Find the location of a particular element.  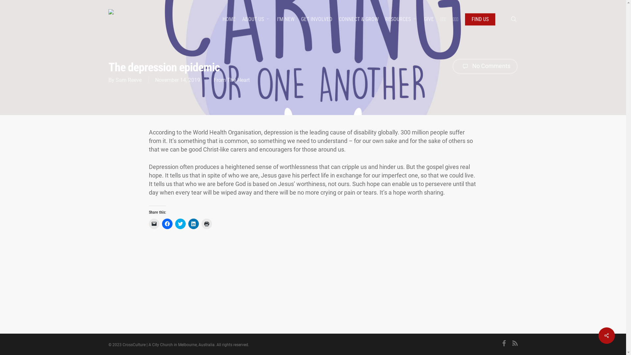

RESOURCES is located at coordinates (401, 19).